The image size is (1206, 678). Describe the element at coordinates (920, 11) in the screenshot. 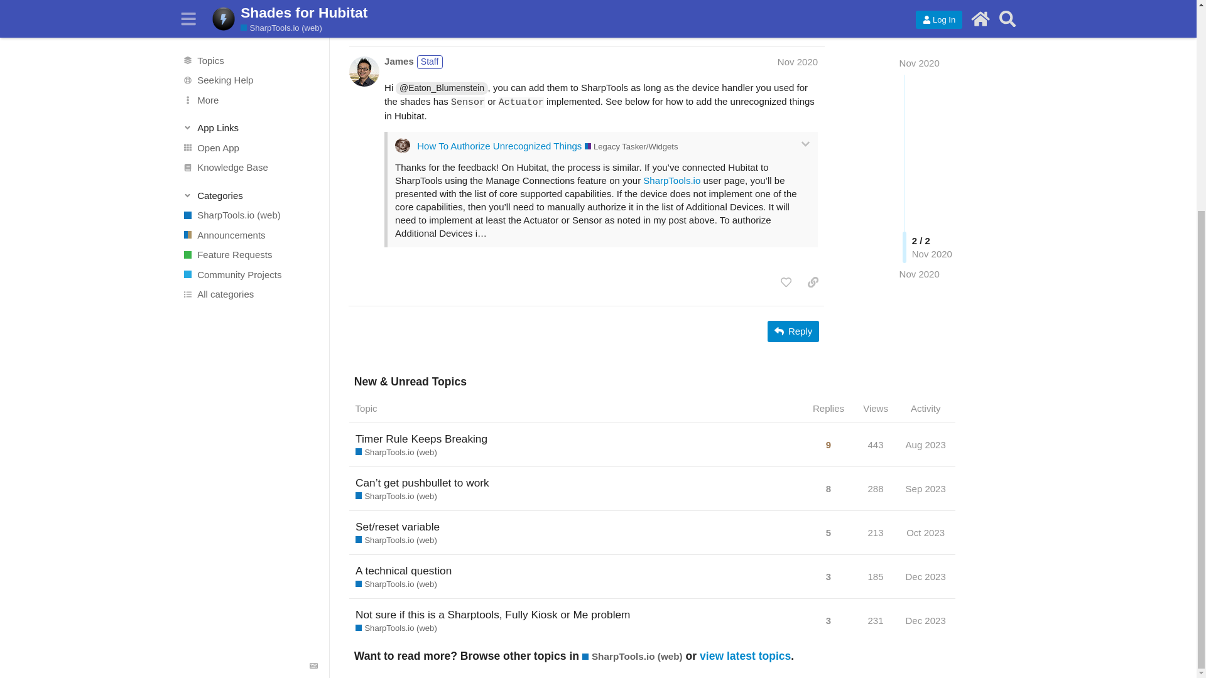

I see `Nov 1, 2020 7:55 am` at that location.